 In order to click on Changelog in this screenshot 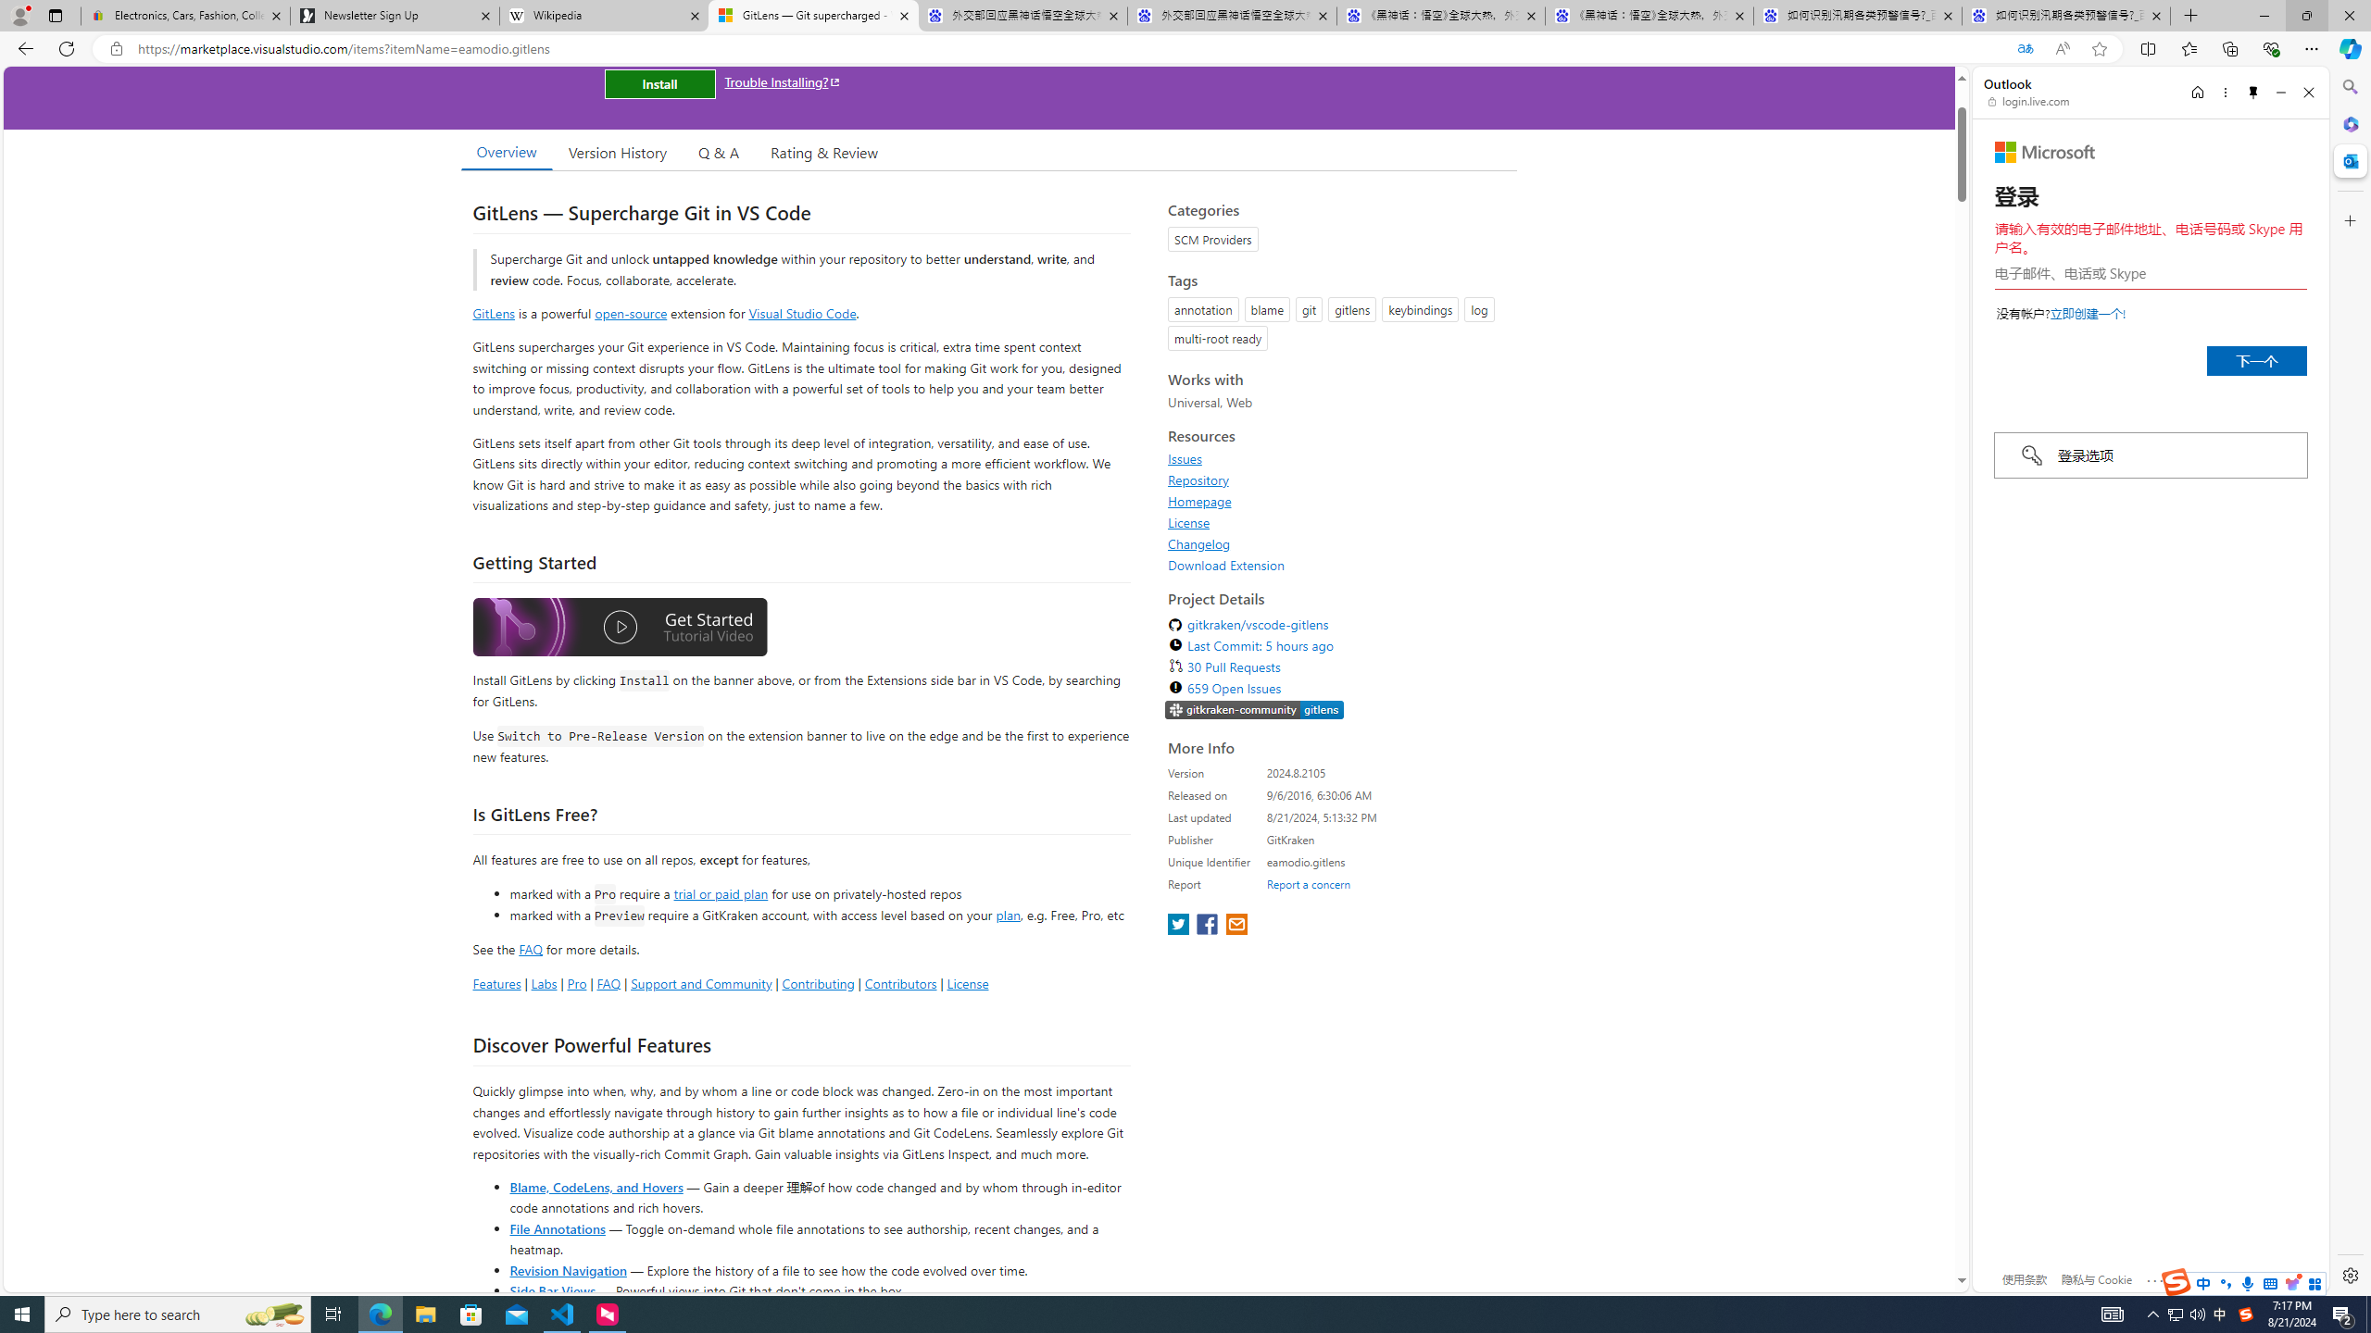, I will do `click(1337, 543)`.